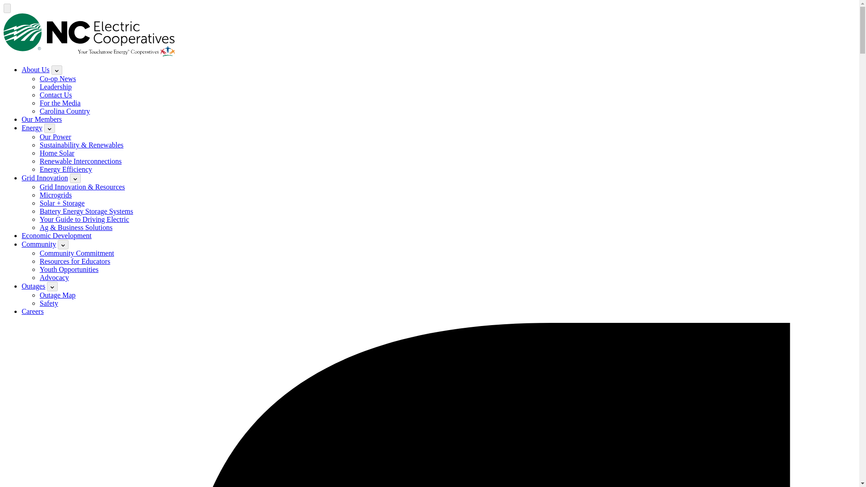 The image size is (866, 487). What do you see at coordinates (54, 277) in the screenshot?
I see `Advocacy` at bounding box center [54, 277].